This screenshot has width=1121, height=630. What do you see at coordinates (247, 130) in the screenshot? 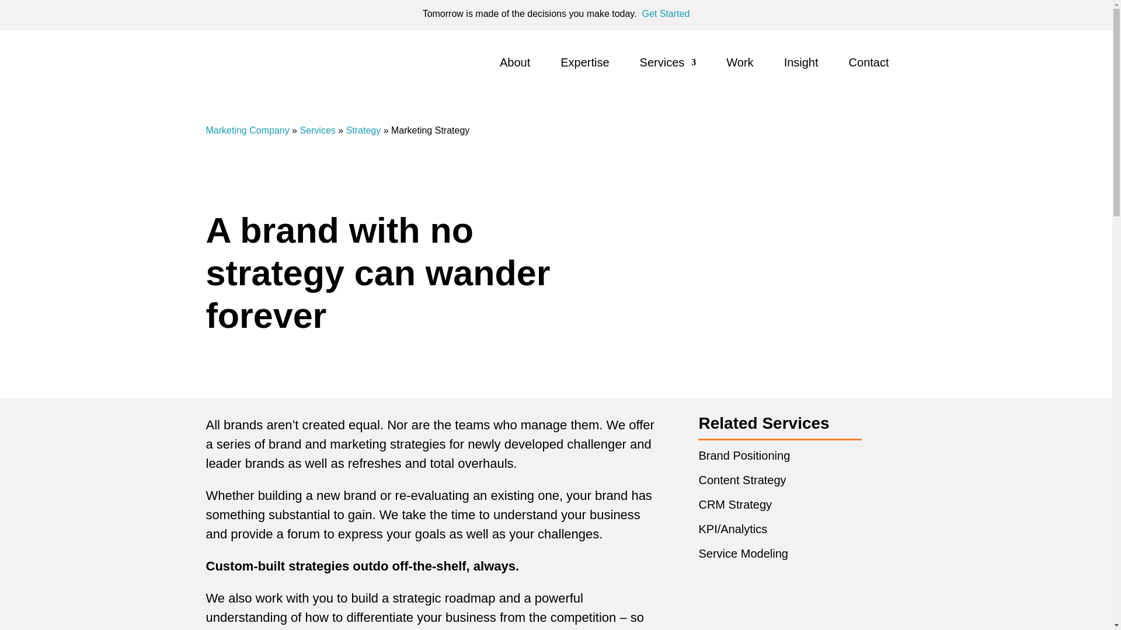
I see `Marketing Company` at bounding box center [247, 130].